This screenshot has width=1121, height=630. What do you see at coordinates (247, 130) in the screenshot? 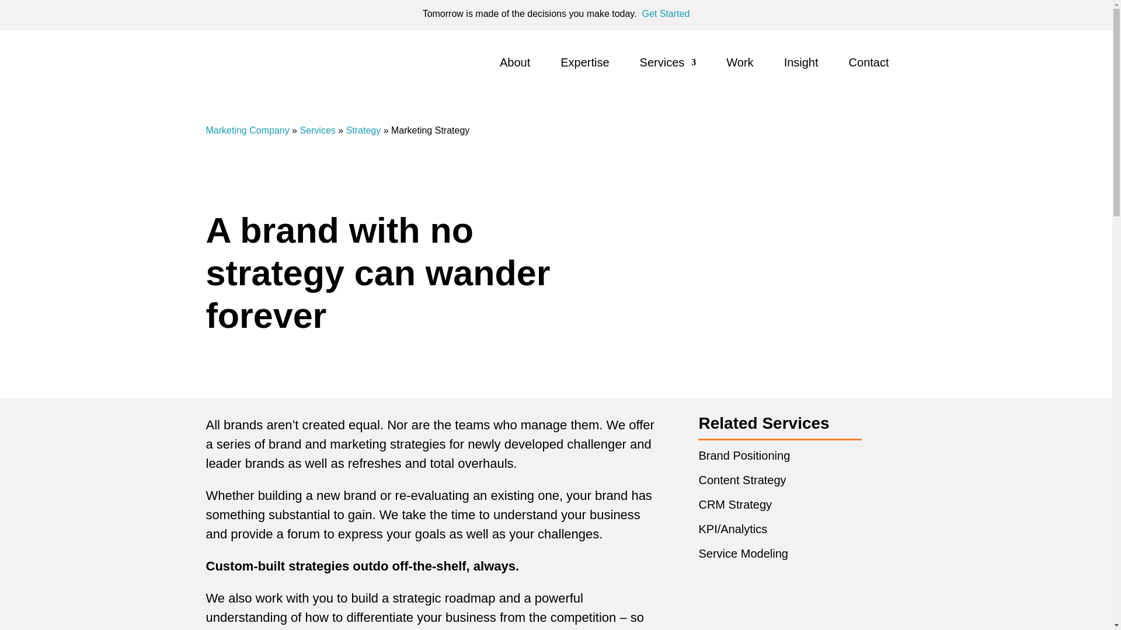
I see `Marketing Company` at bounding box center [247, 130].